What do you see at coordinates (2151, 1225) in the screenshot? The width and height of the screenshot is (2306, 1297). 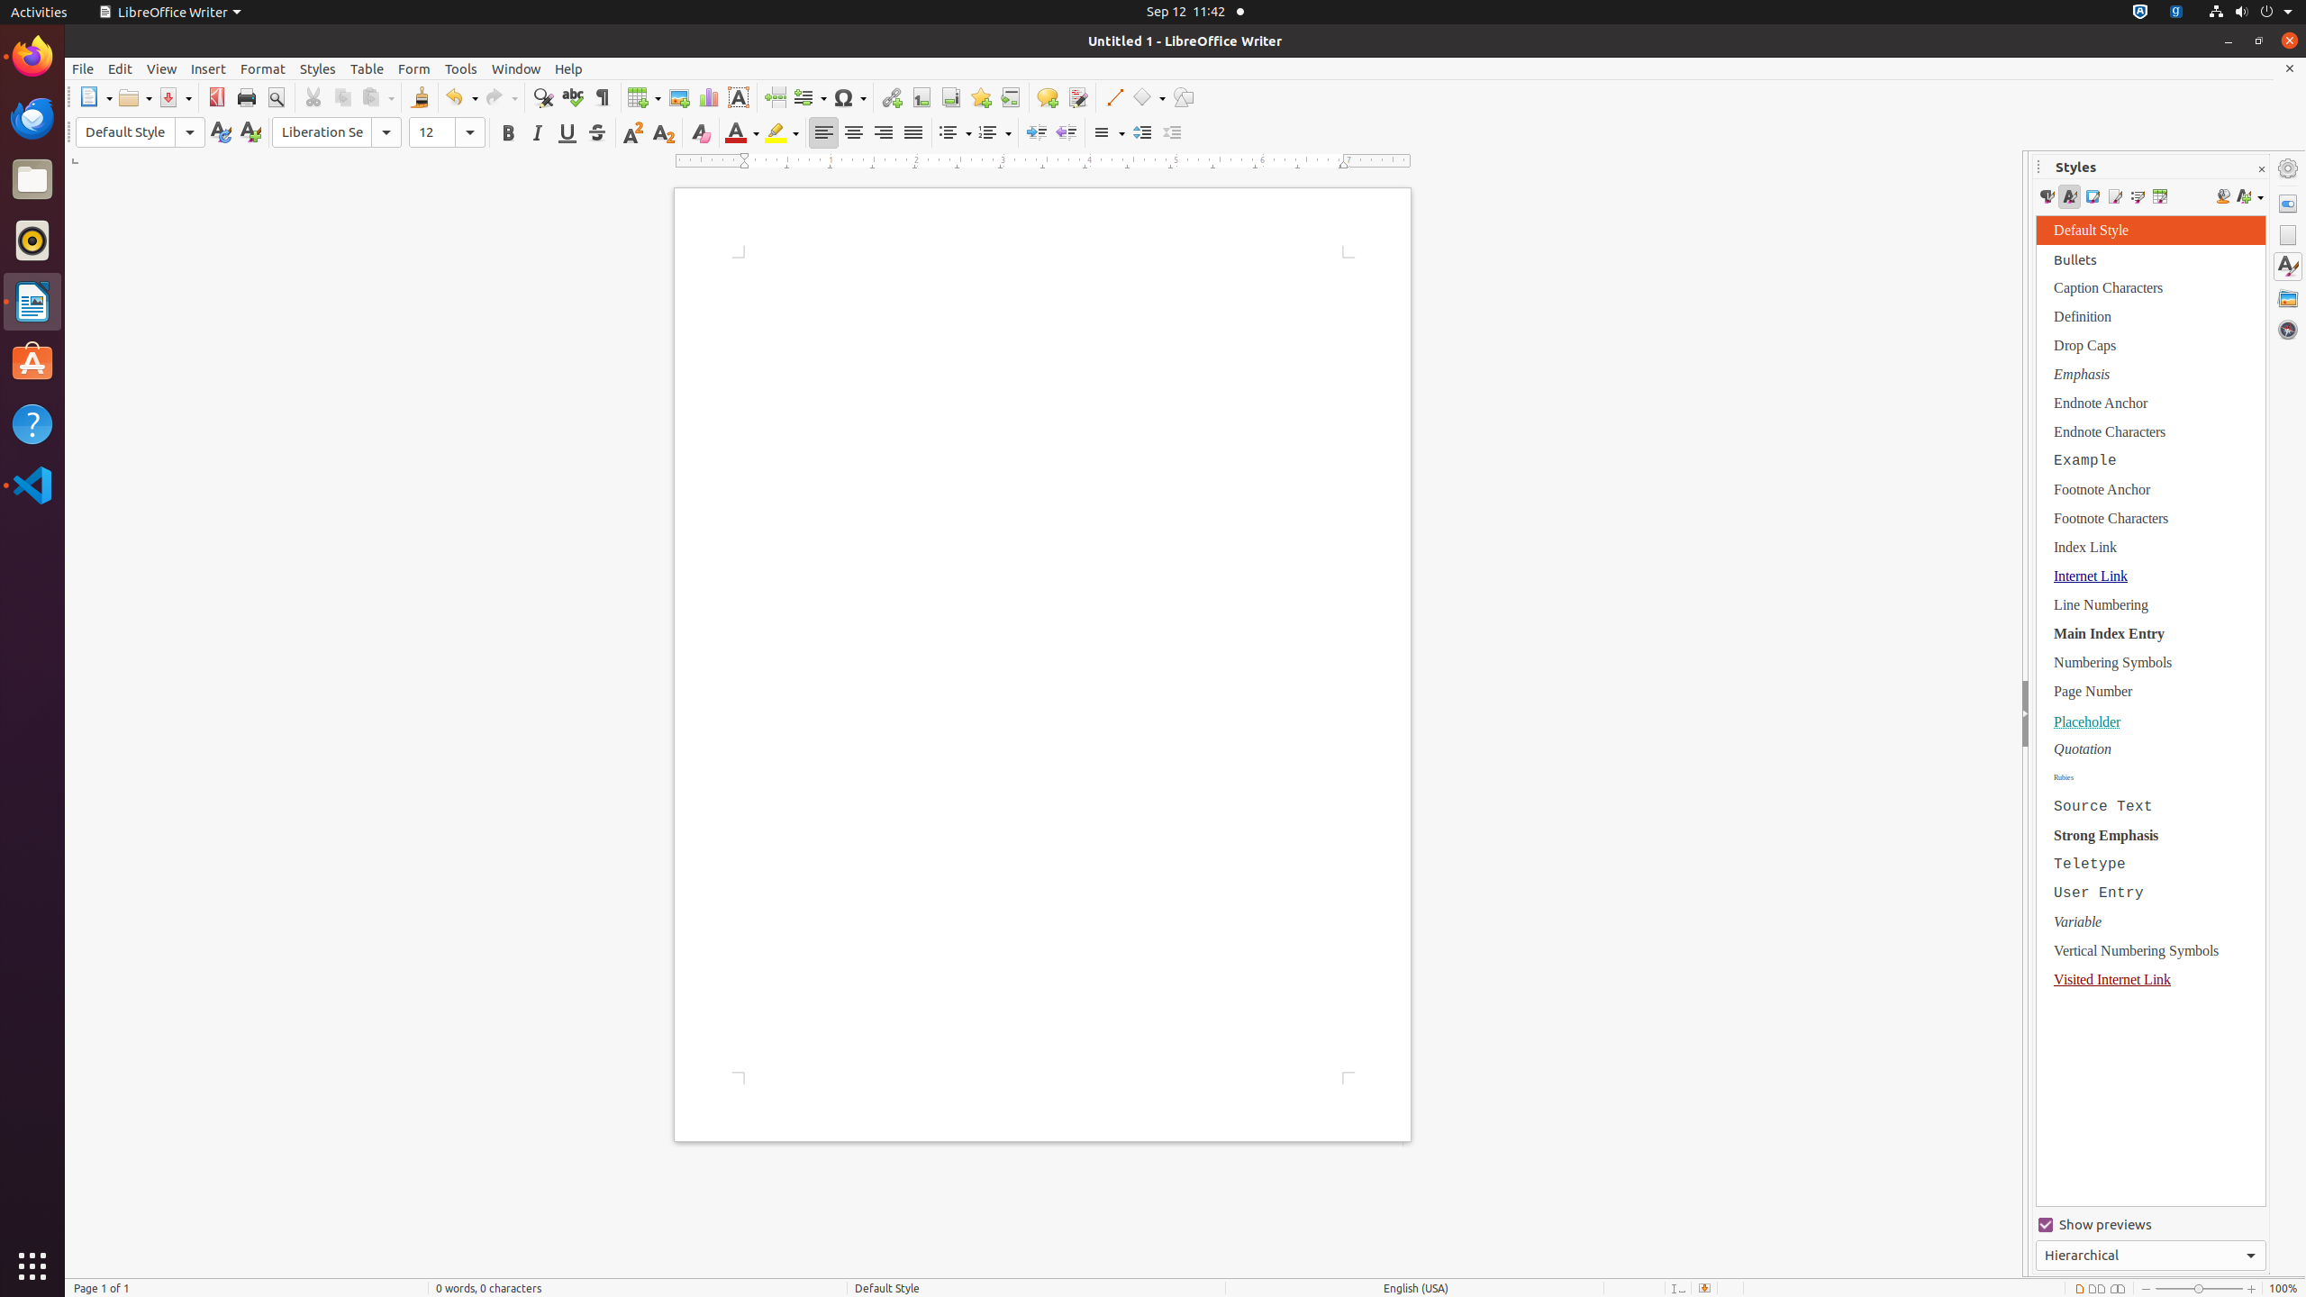 I see `Show previews` at bounding box center [2151, 1225].